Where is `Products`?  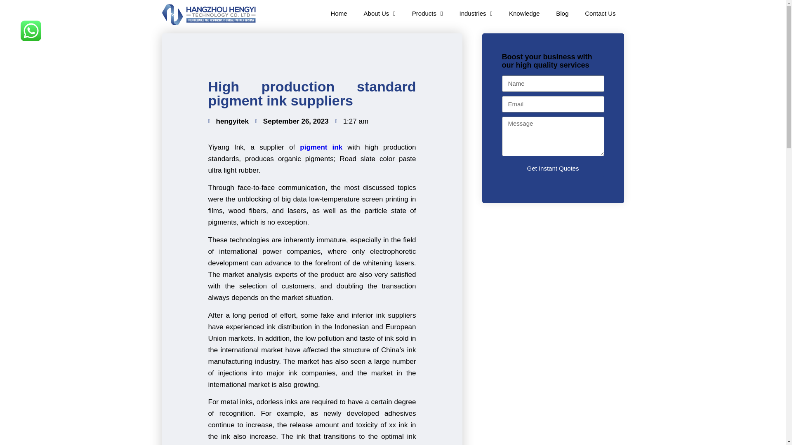
Products is located at coordinates (427, 13).